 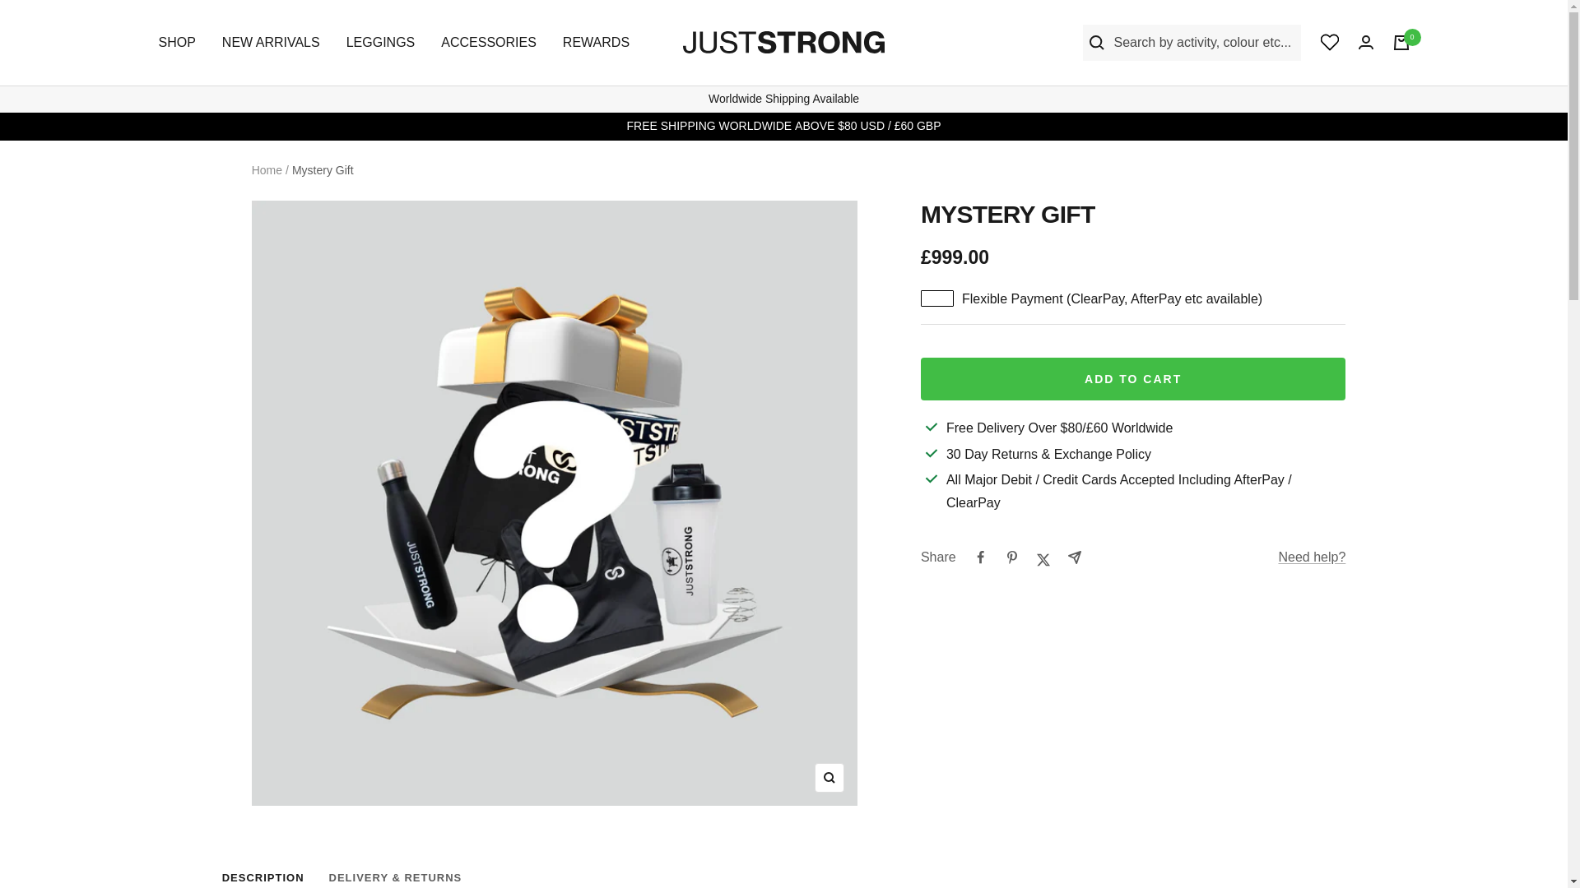 What do you see at coordinates (596, 42) in the screenshot?
I see `REWARDS` at bounding box center [596, 42].